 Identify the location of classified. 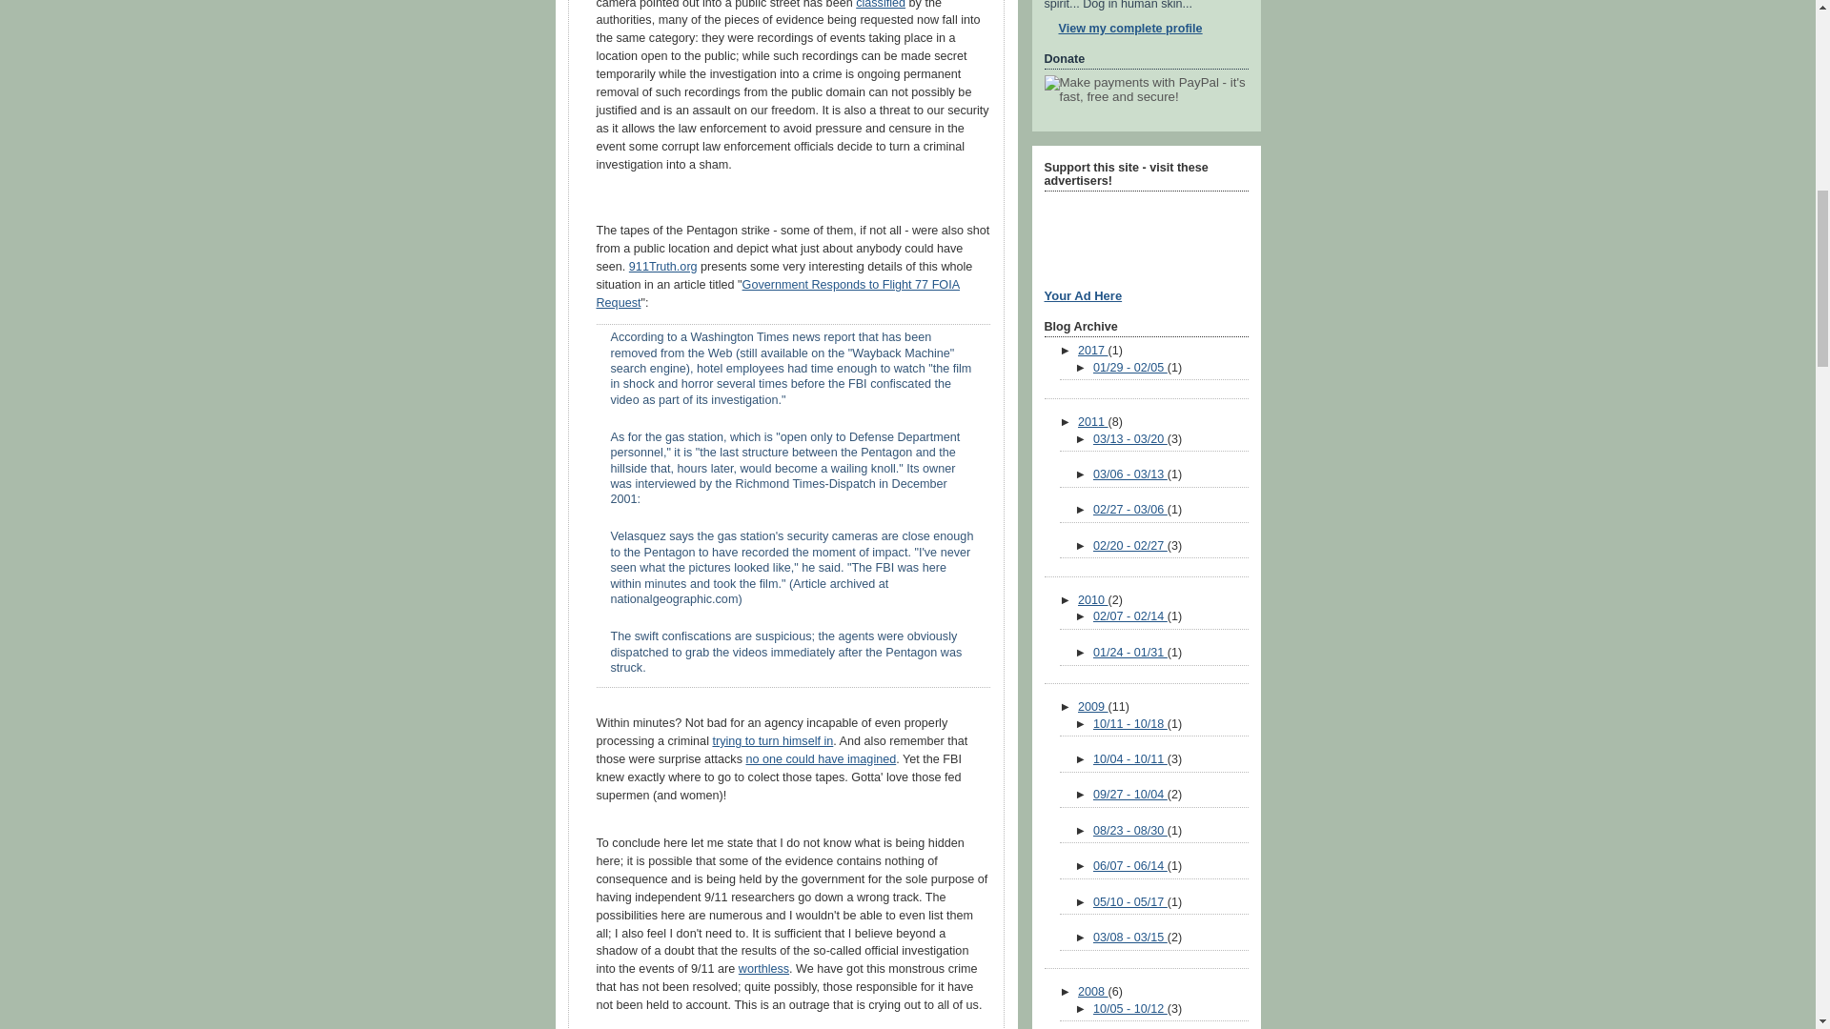
(881, 4).